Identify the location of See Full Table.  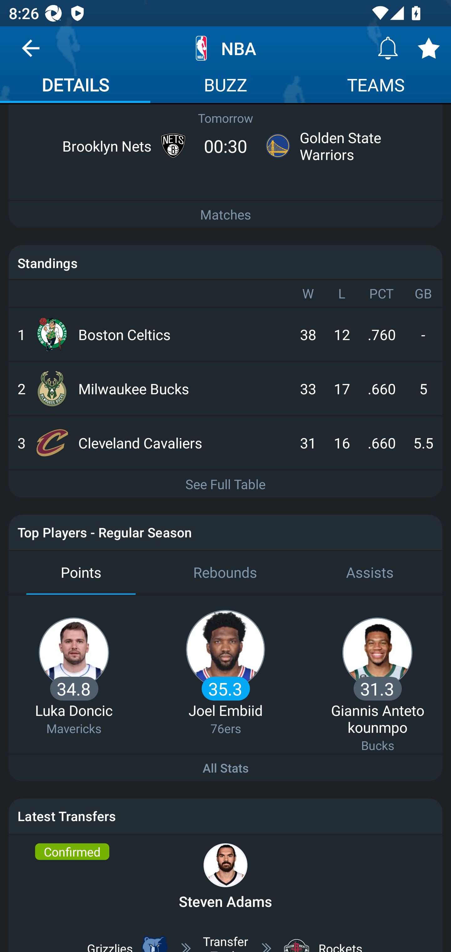
(225, 484).